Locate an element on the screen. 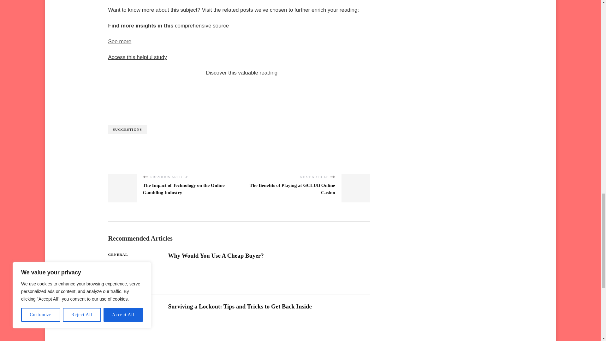 The image size is (606, 341). Access this helpful study is located at coordinates (137, 57).